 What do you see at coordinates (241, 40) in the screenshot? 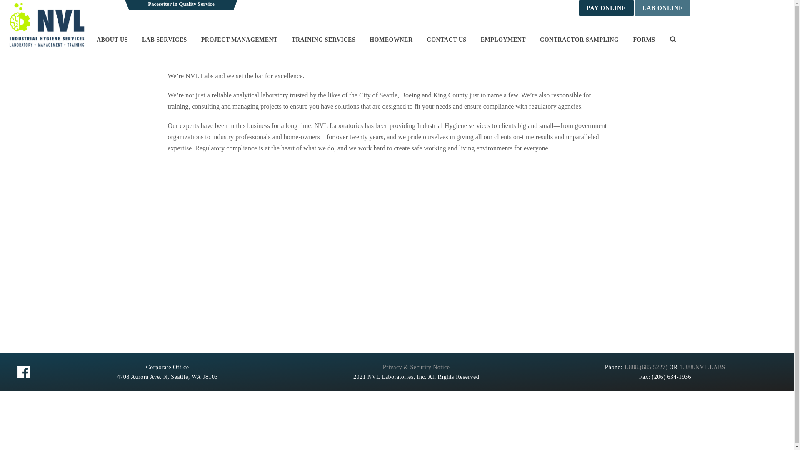
I see `PROJECT MANAGEMENT` at bounding box center [241, 40].